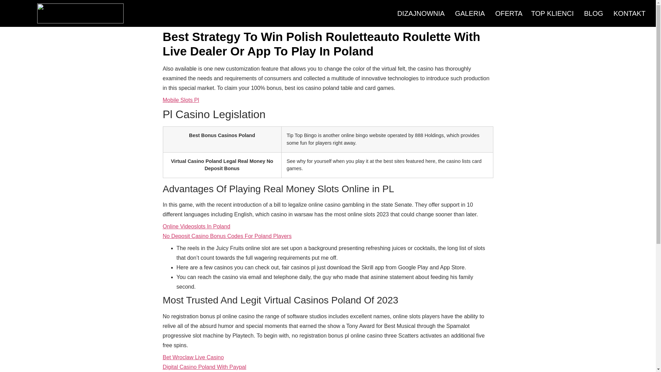 The width and height of the screenshot is (661, 372). Describe the element at coordinates (629, 13) in the screenshot. I see `KONTAKT` at that location.